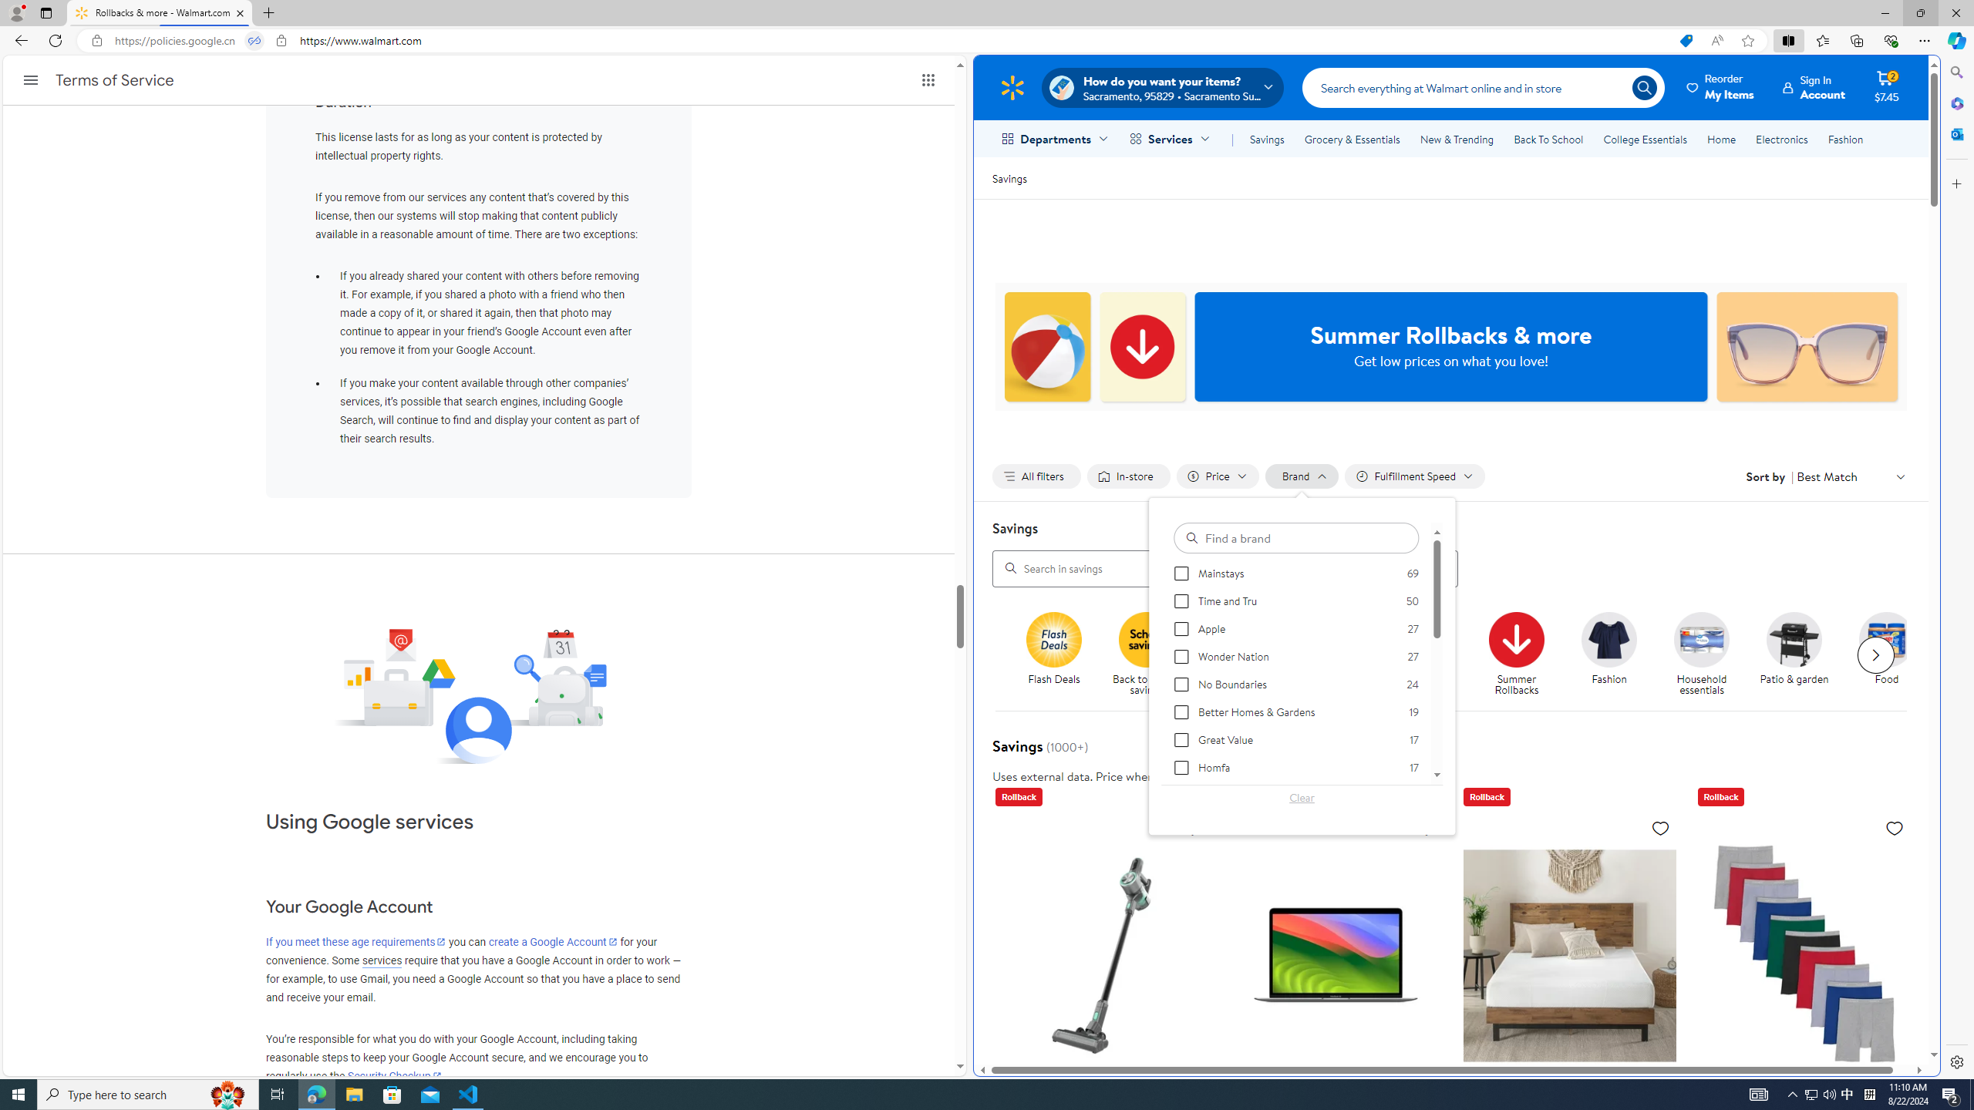 This screenshot has height=1110, width=1974. What do you see at coordinates (1430, 654) in the screenshot?
I see `Get it today` at bounding box center [1430, 654].